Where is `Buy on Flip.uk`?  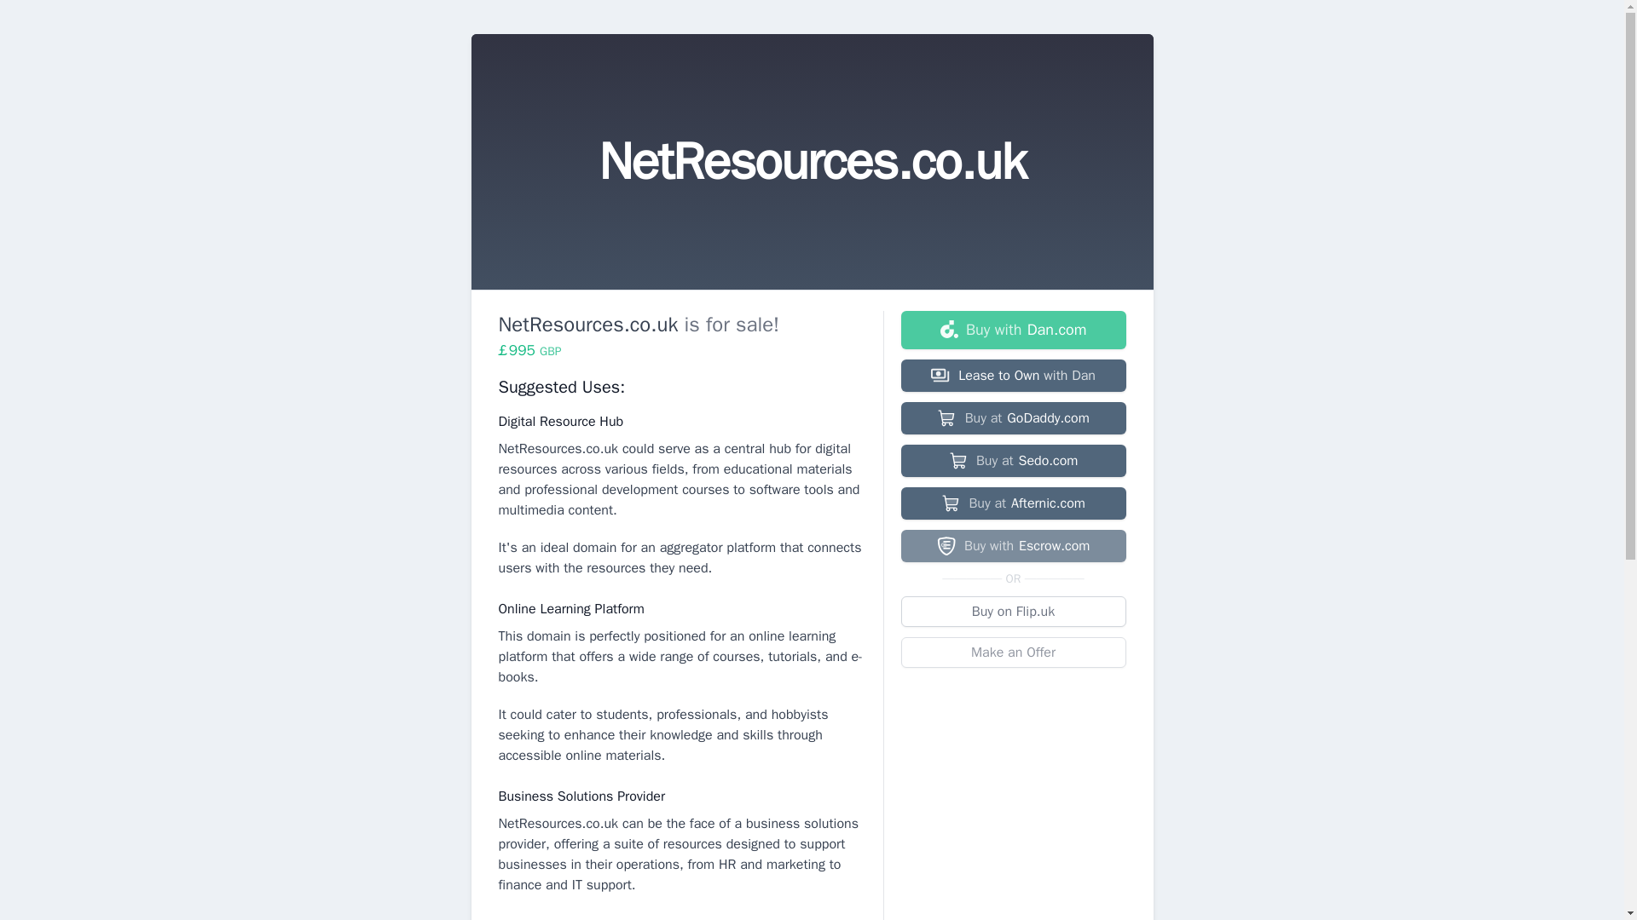
Buy on Flip.uk is located at coordinates (1013, 611).